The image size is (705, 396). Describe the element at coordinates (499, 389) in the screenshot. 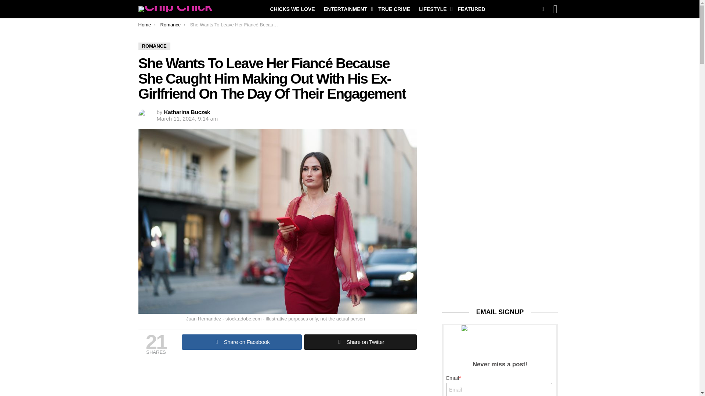

I see `Email` at that location.